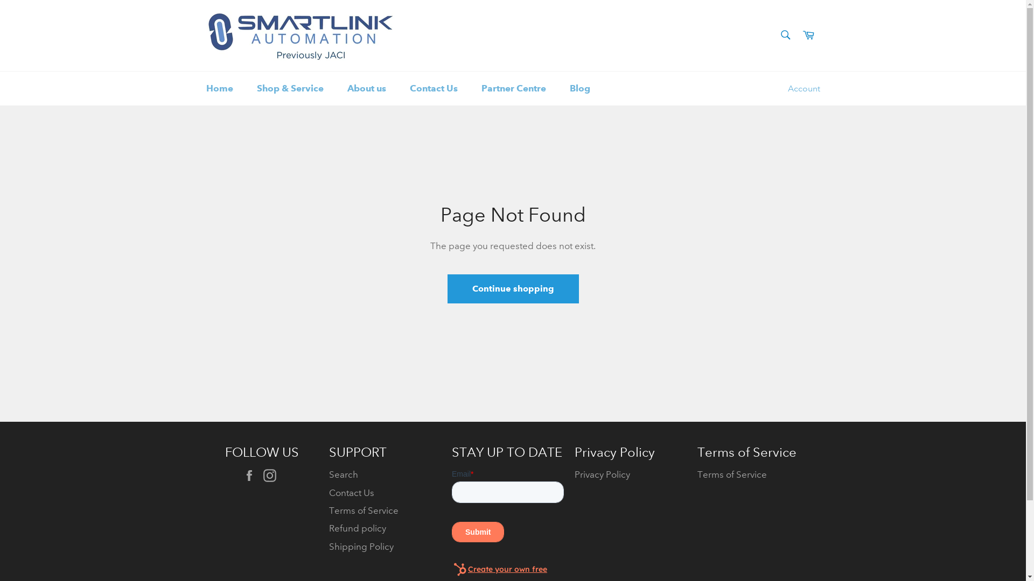 This screenshot has height=581, width=1034. What do you see at coordinates (602, 474) in the screenshot?
I see `Privacy Policy` at bounding box center [602, 474].